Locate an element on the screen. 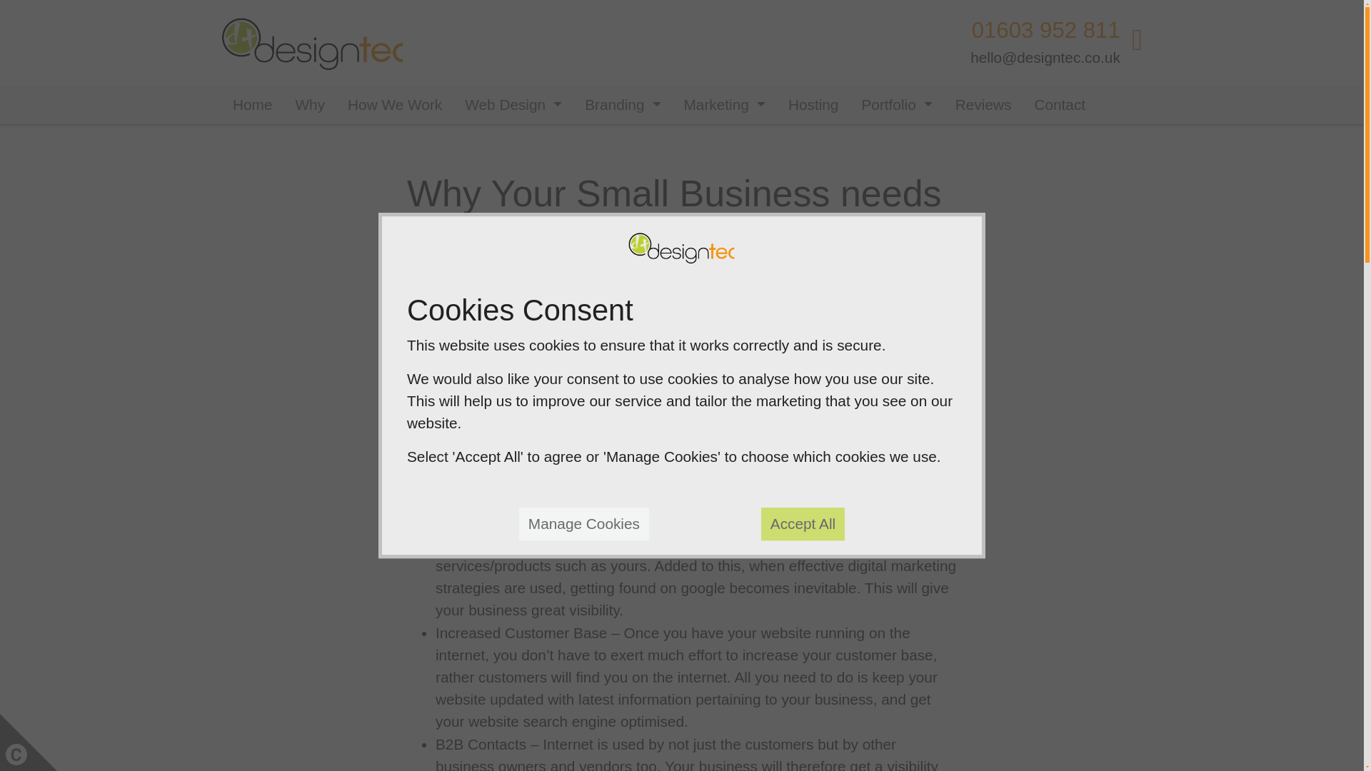 The image size is (1371, 771). Web Design is located at coordinates (513, 104).